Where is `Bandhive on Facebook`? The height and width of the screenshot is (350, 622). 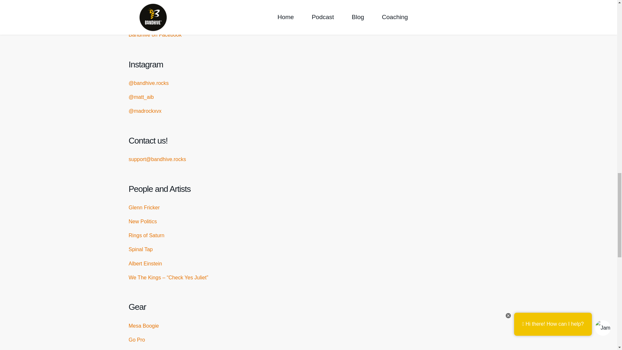
Bandhive on Facebook is located at coordinates (155, 35).